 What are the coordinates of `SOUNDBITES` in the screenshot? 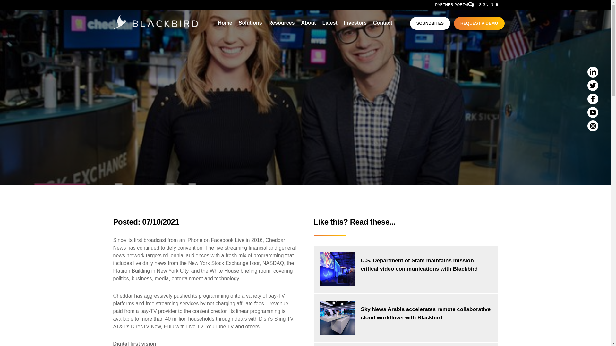 It's located at (430, 23).